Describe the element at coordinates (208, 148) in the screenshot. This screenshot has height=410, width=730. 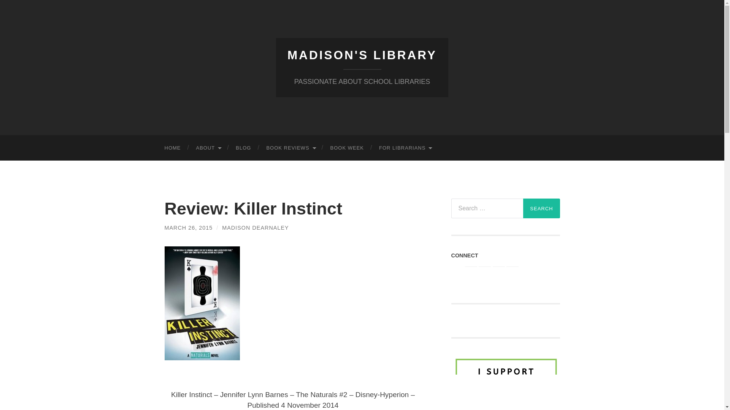
I see `ABOUT` at that location.